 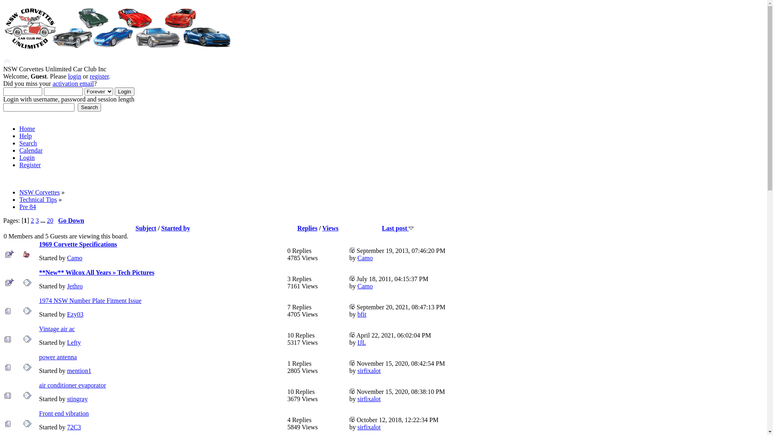 I want to click on IJL, so click(x=362, y=342).